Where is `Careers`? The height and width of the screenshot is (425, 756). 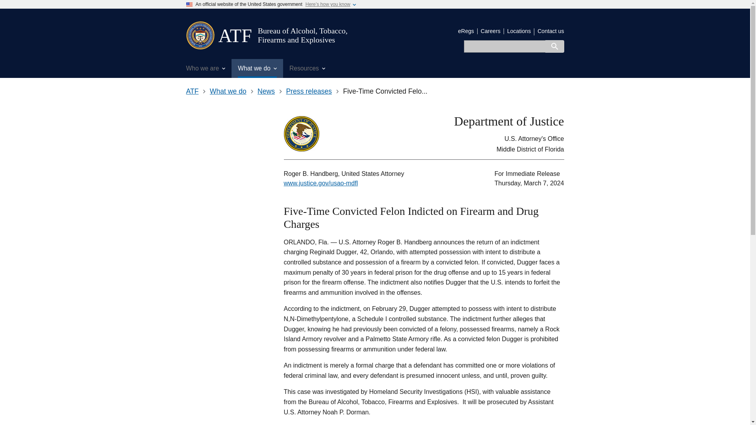
Careers is located at coordinates (491, 31).